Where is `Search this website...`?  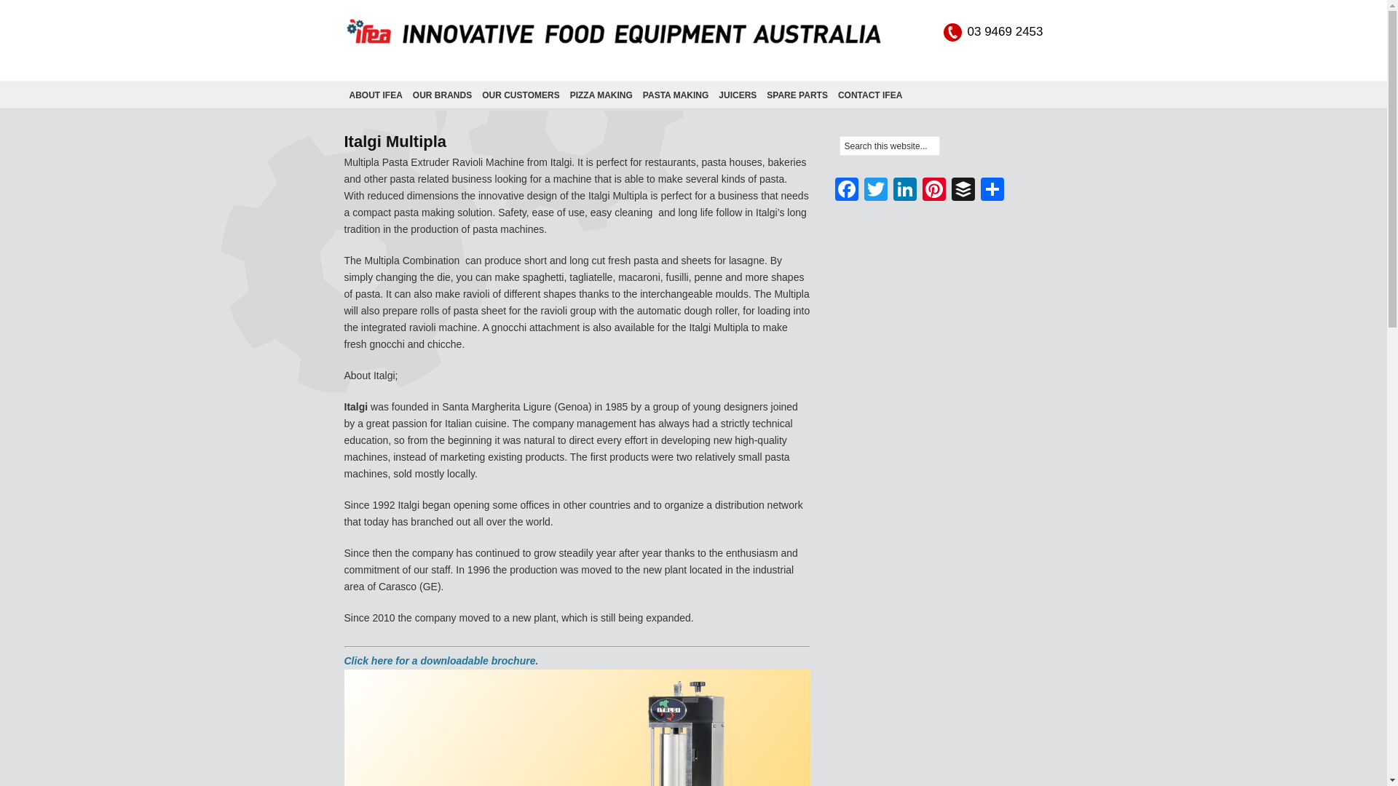
Search this website... is located at coordinates (889, 146).